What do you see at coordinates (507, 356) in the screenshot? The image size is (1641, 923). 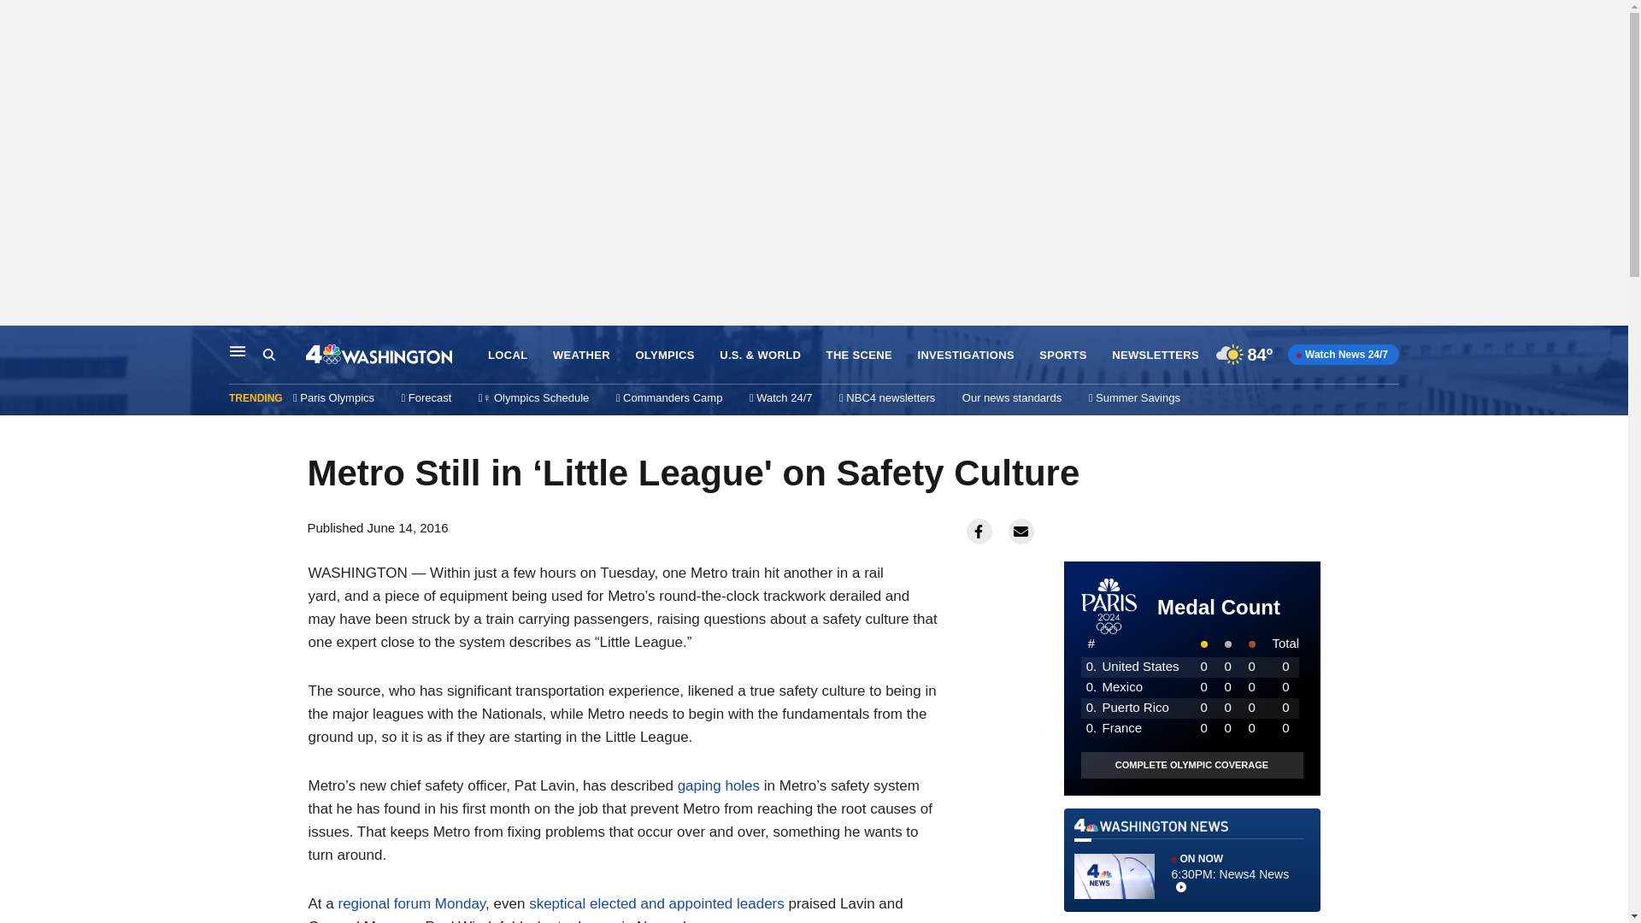 I see `LOCAL` at bounding box center [507, 356].